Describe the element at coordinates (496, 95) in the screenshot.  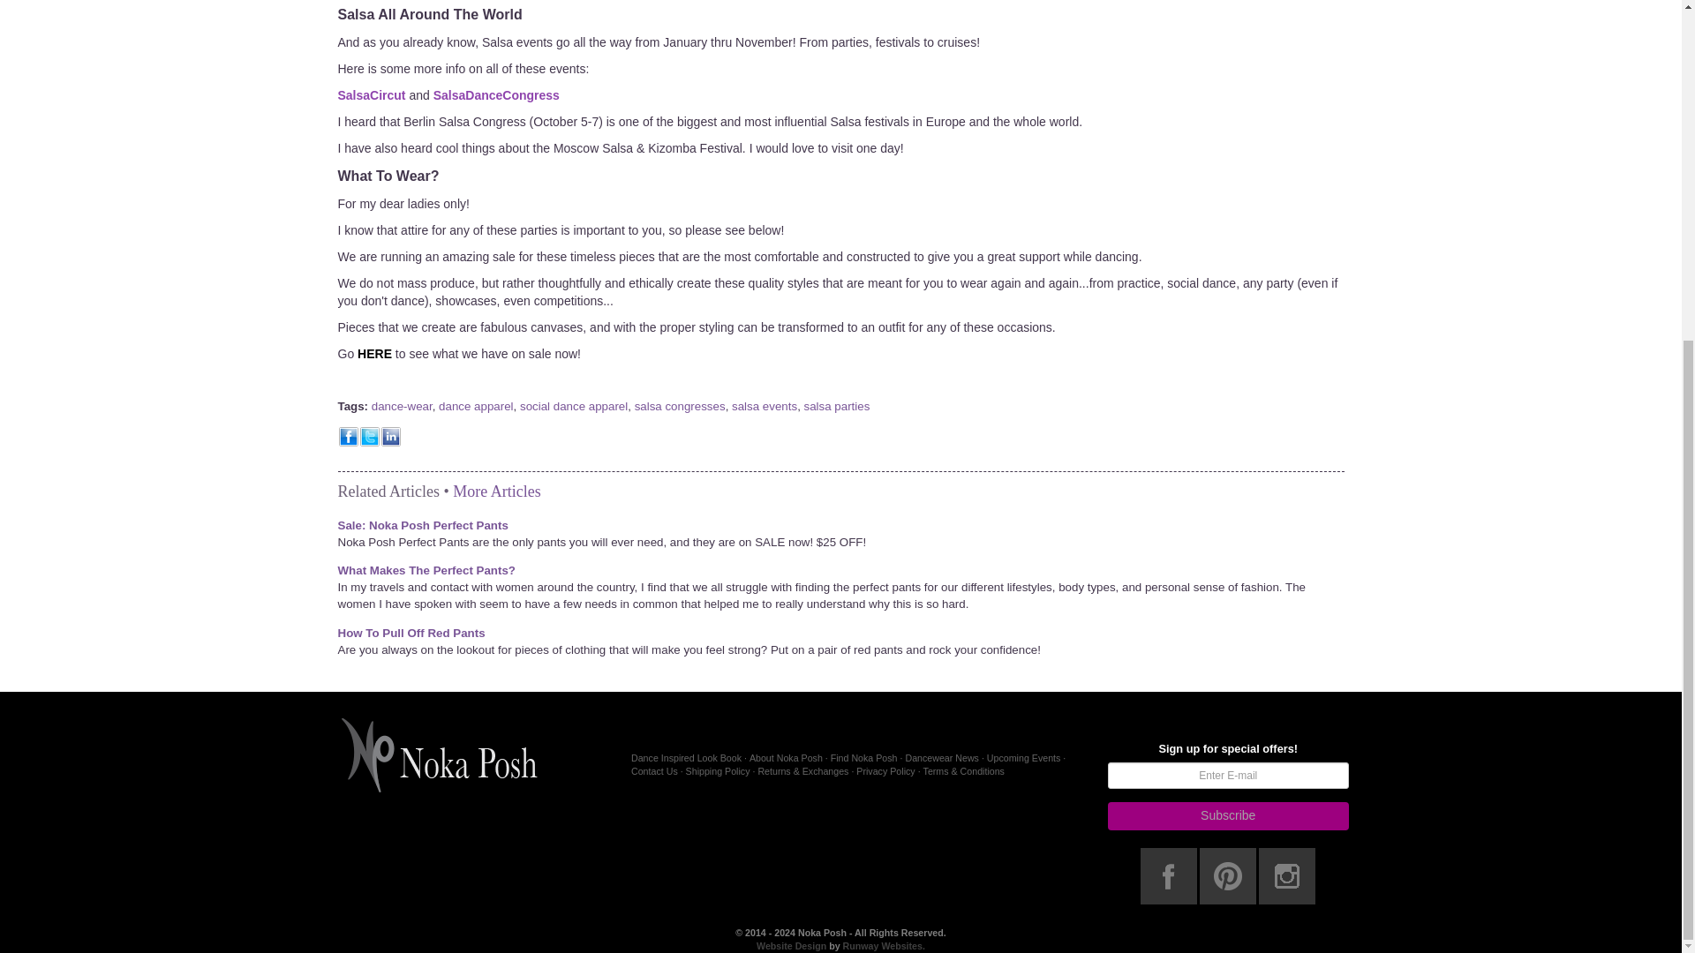
I see `SalsaDanceCongress` at that location.